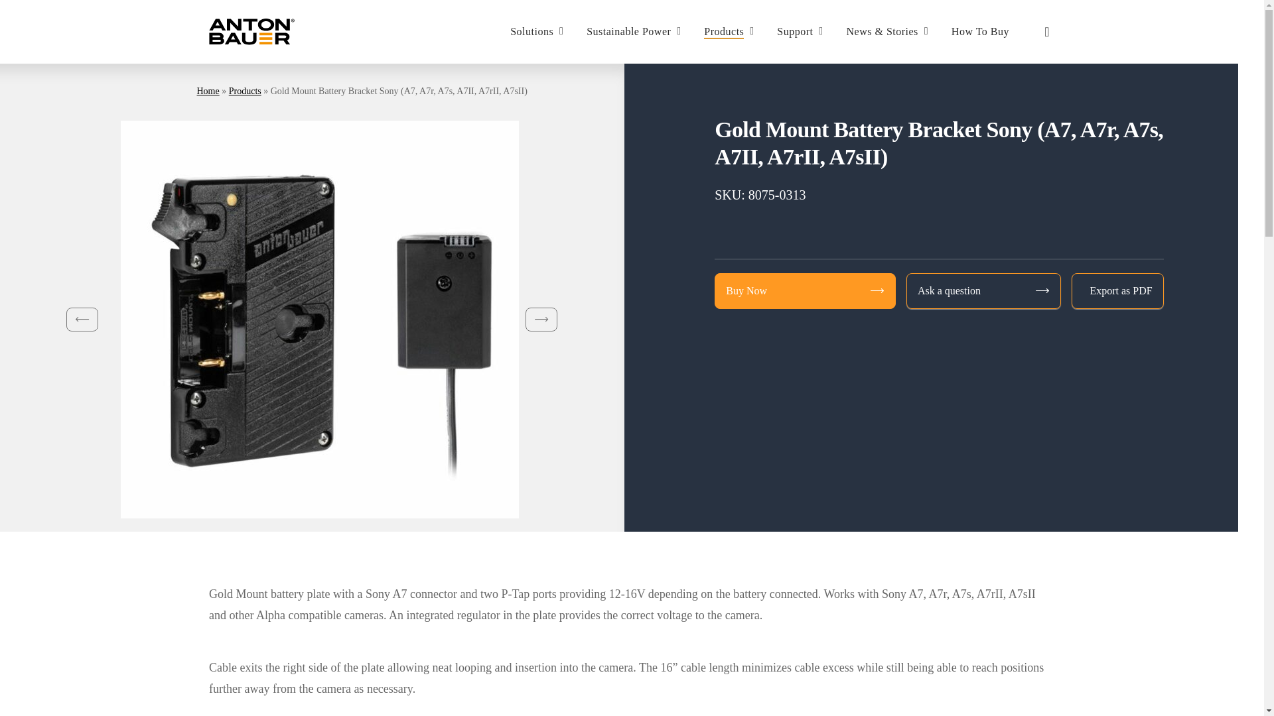 This screenshot has height=716, width=1274. Describe the element at coordinates (635, 32) in the screenshot. I see `Sustainable Power` at that location.